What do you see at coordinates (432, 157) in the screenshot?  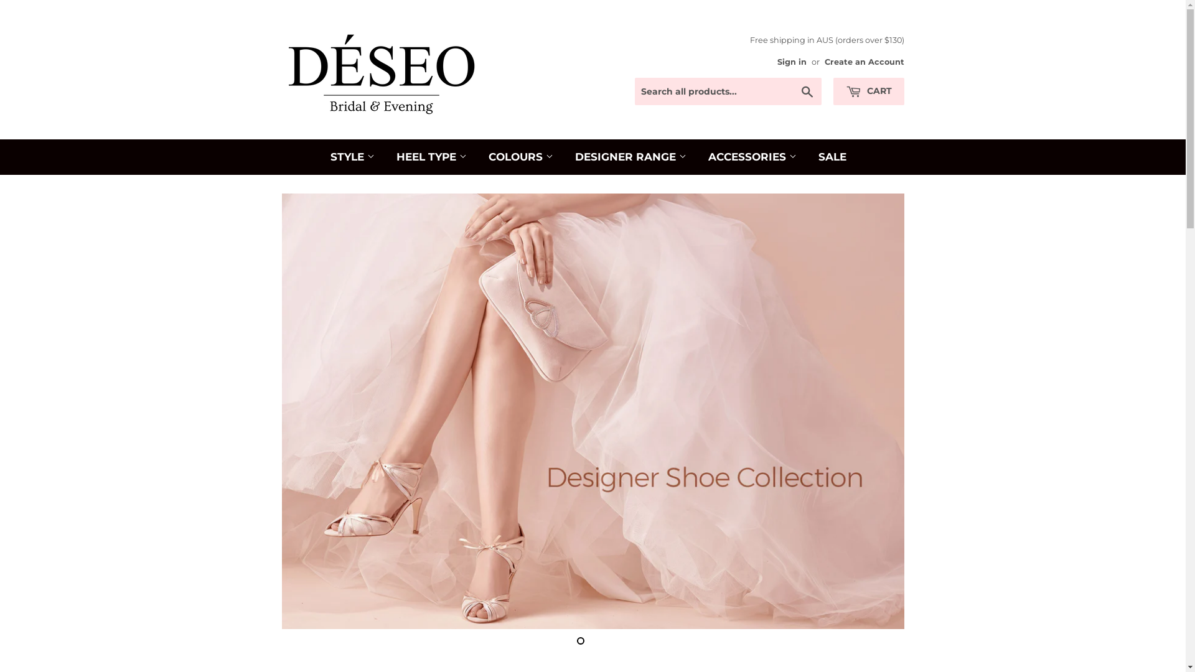 I see `HEEL TYPE` at bounding box center [432, 157].